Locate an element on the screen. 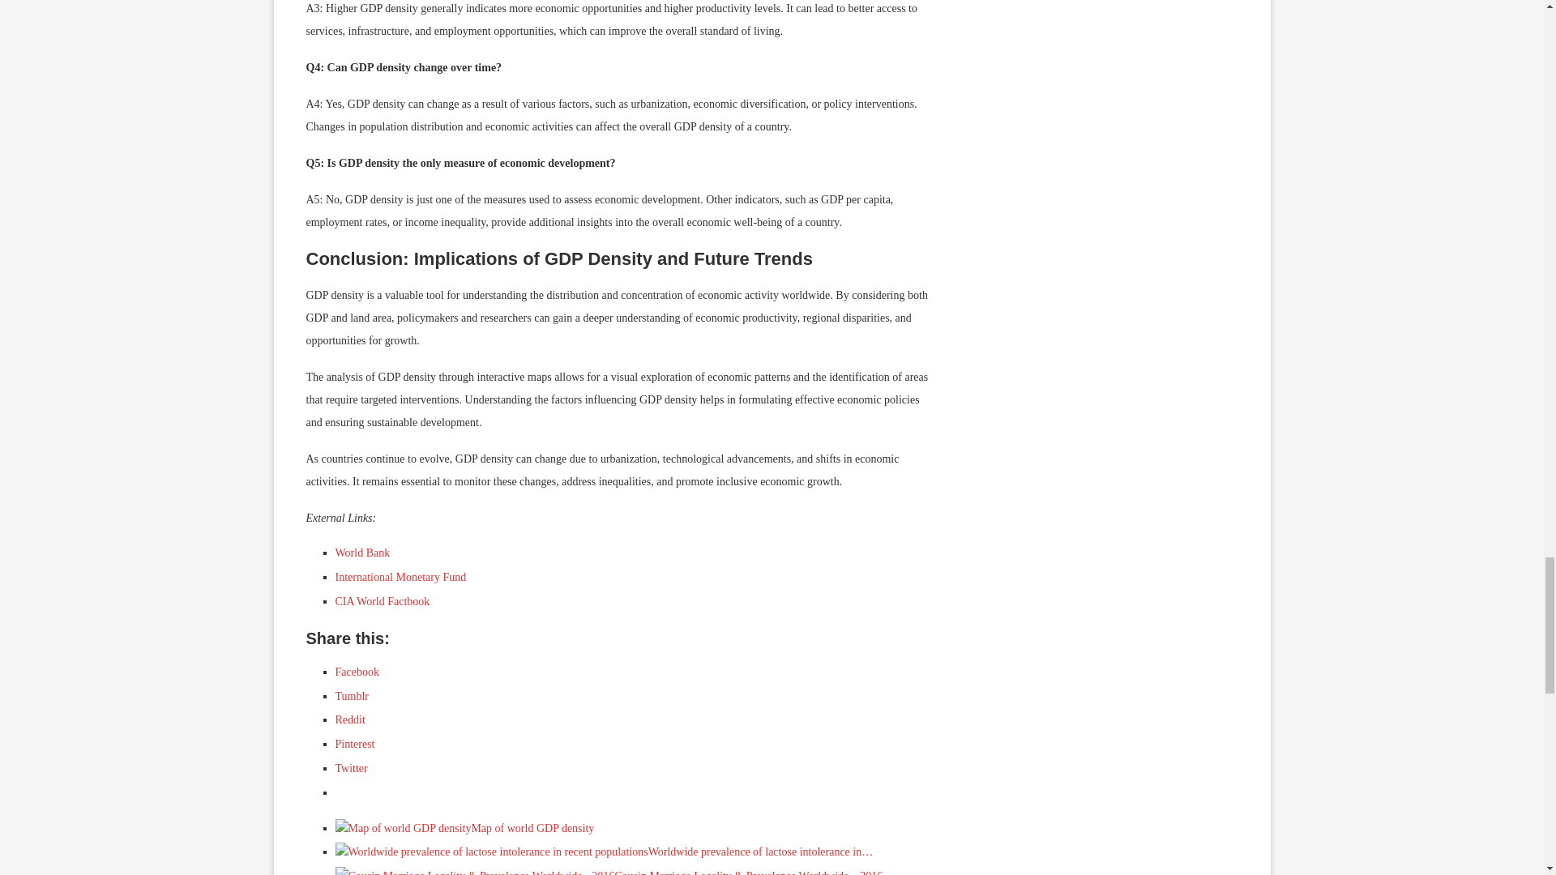  World Bank is located at coordinates (363, 553).